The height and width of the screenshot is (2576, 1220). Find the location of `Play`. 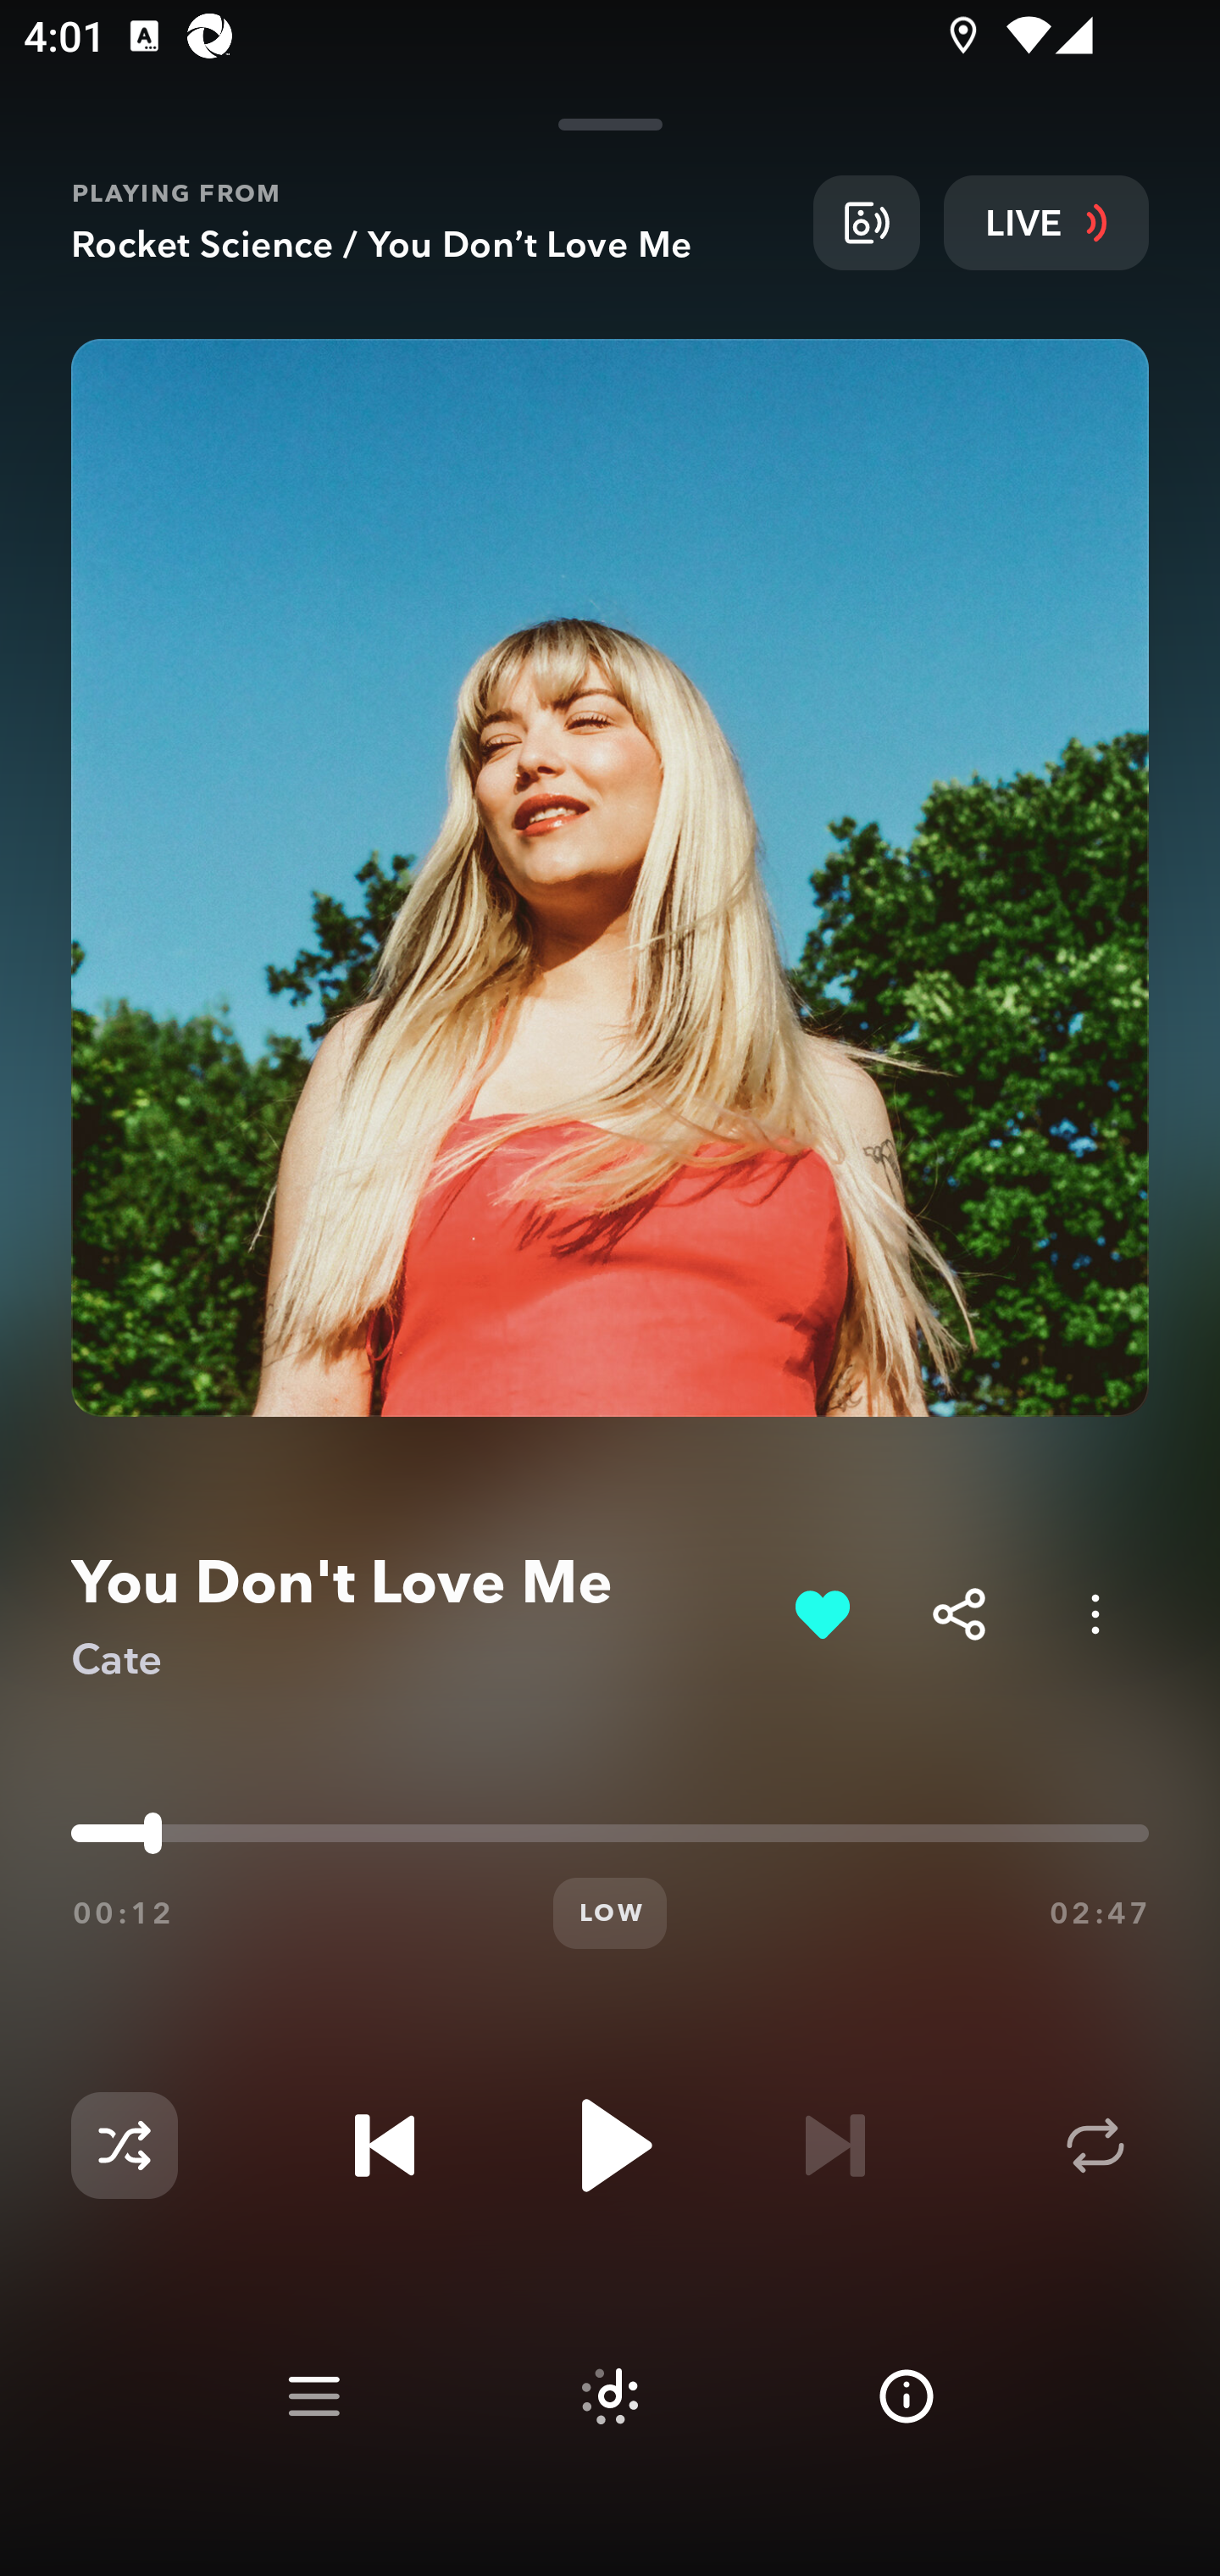

Play is located at coordinates (610, 2146).